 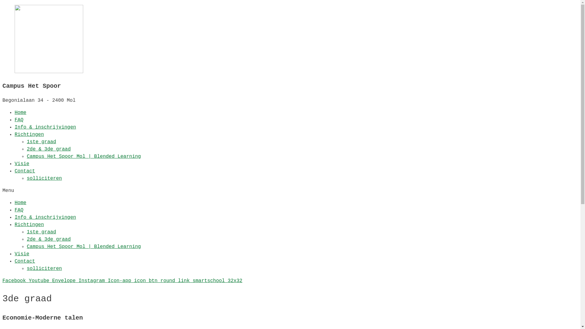 What do you see at coordinates (49, 239) in the screenshot?
I see `2de & 3de graad` at bounding box center [49, 239].